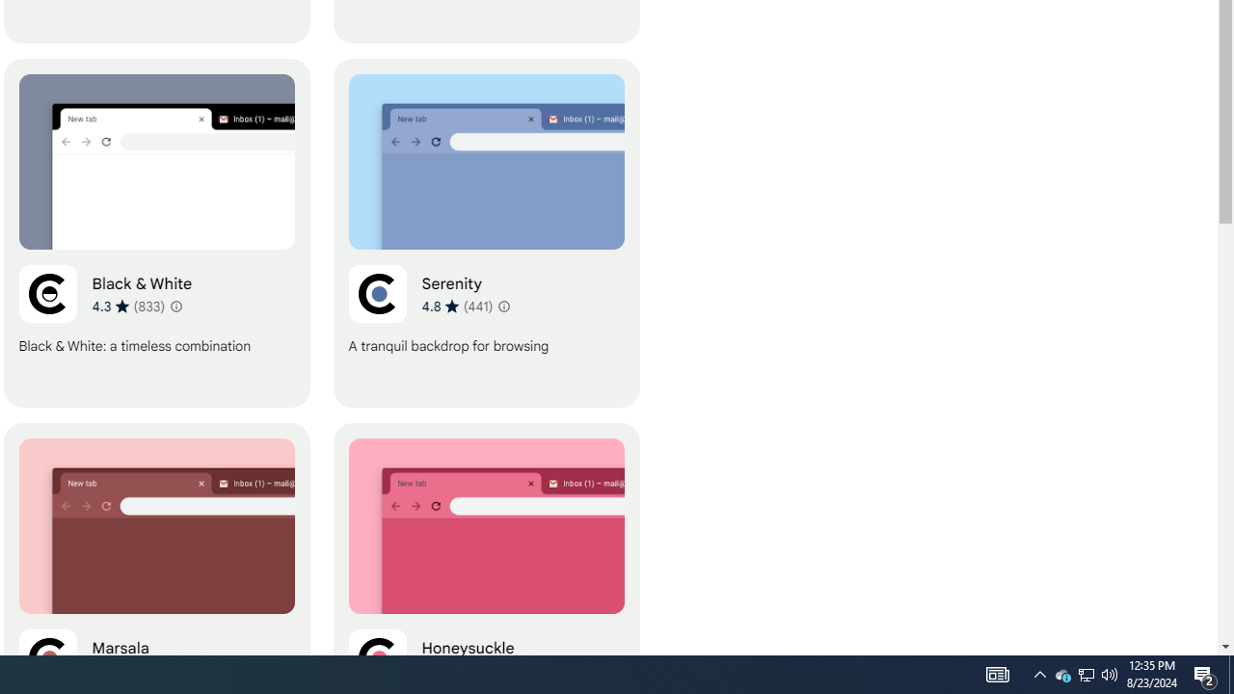 This screenshot has height=694, width=1234. Describe the element at coordinates (457, 306) in the screenshot. I see `Average rating 4.8 out of 5 stars. 441 ratings.` at that location.